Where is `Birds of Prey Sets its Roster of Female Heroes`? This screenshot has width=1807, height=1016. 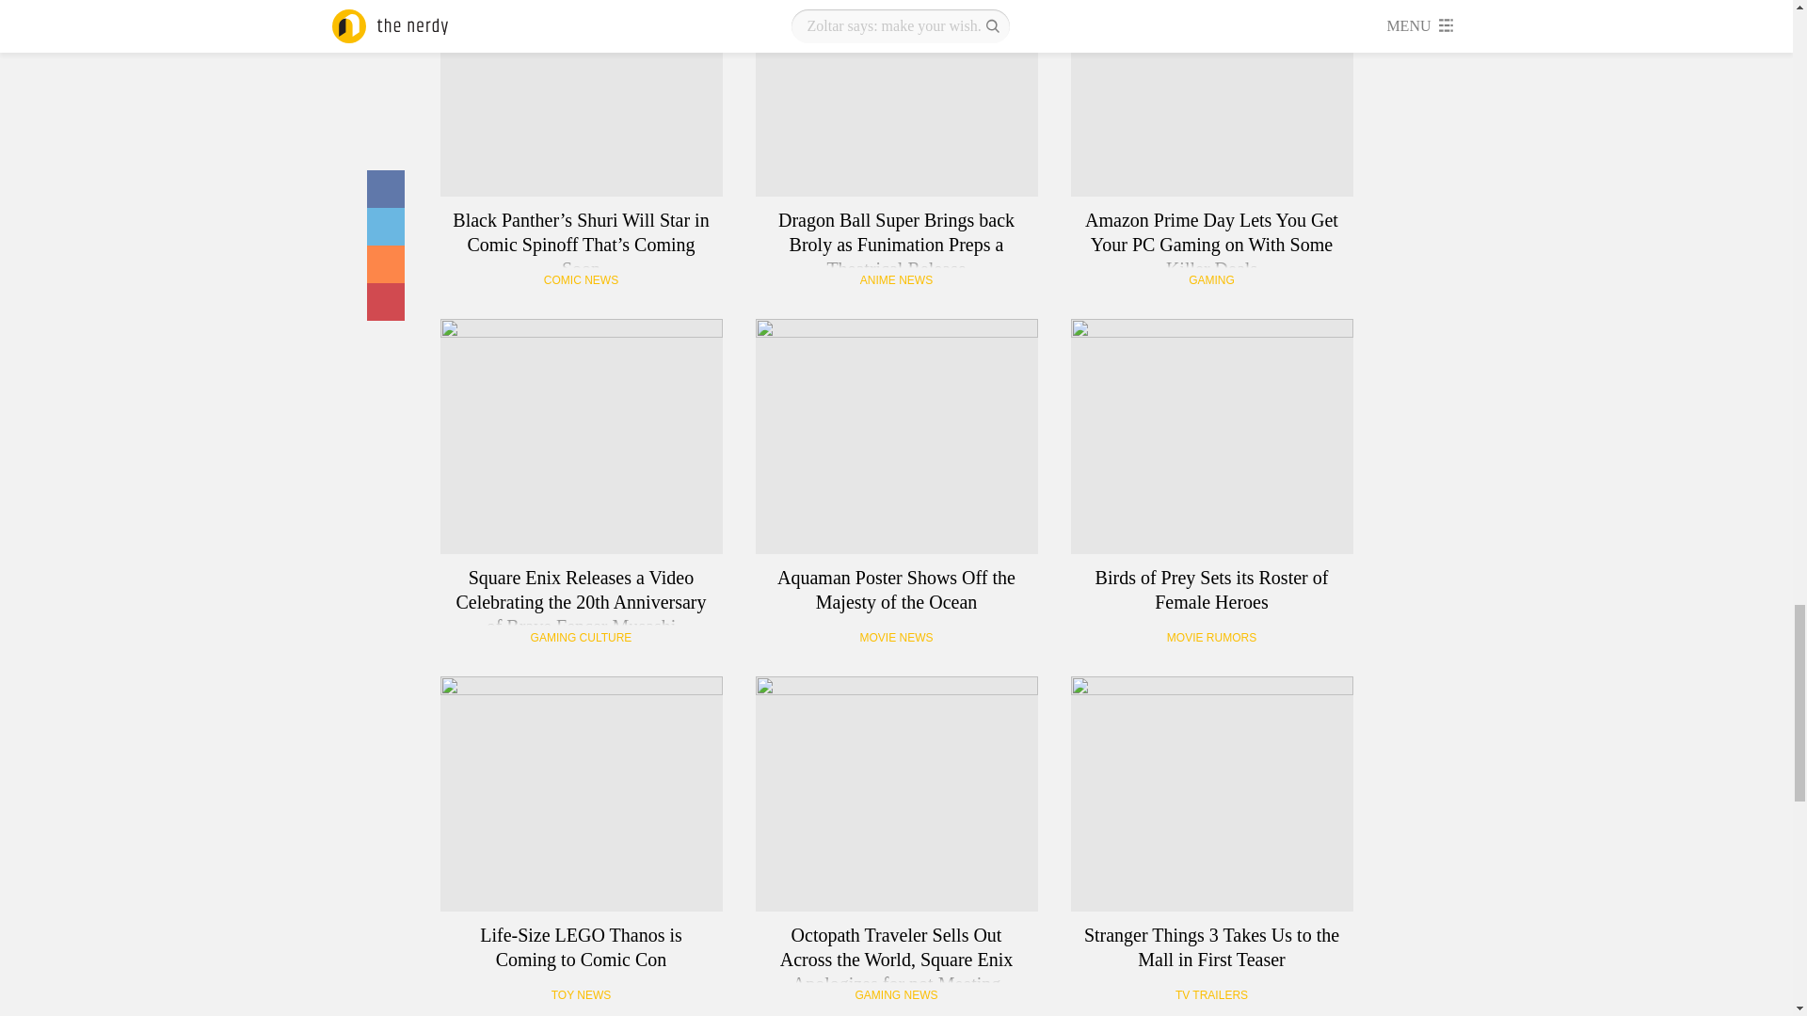
Birds of Prey Sets its Roster of Female Heroes is located at coordinates (1212, 437).